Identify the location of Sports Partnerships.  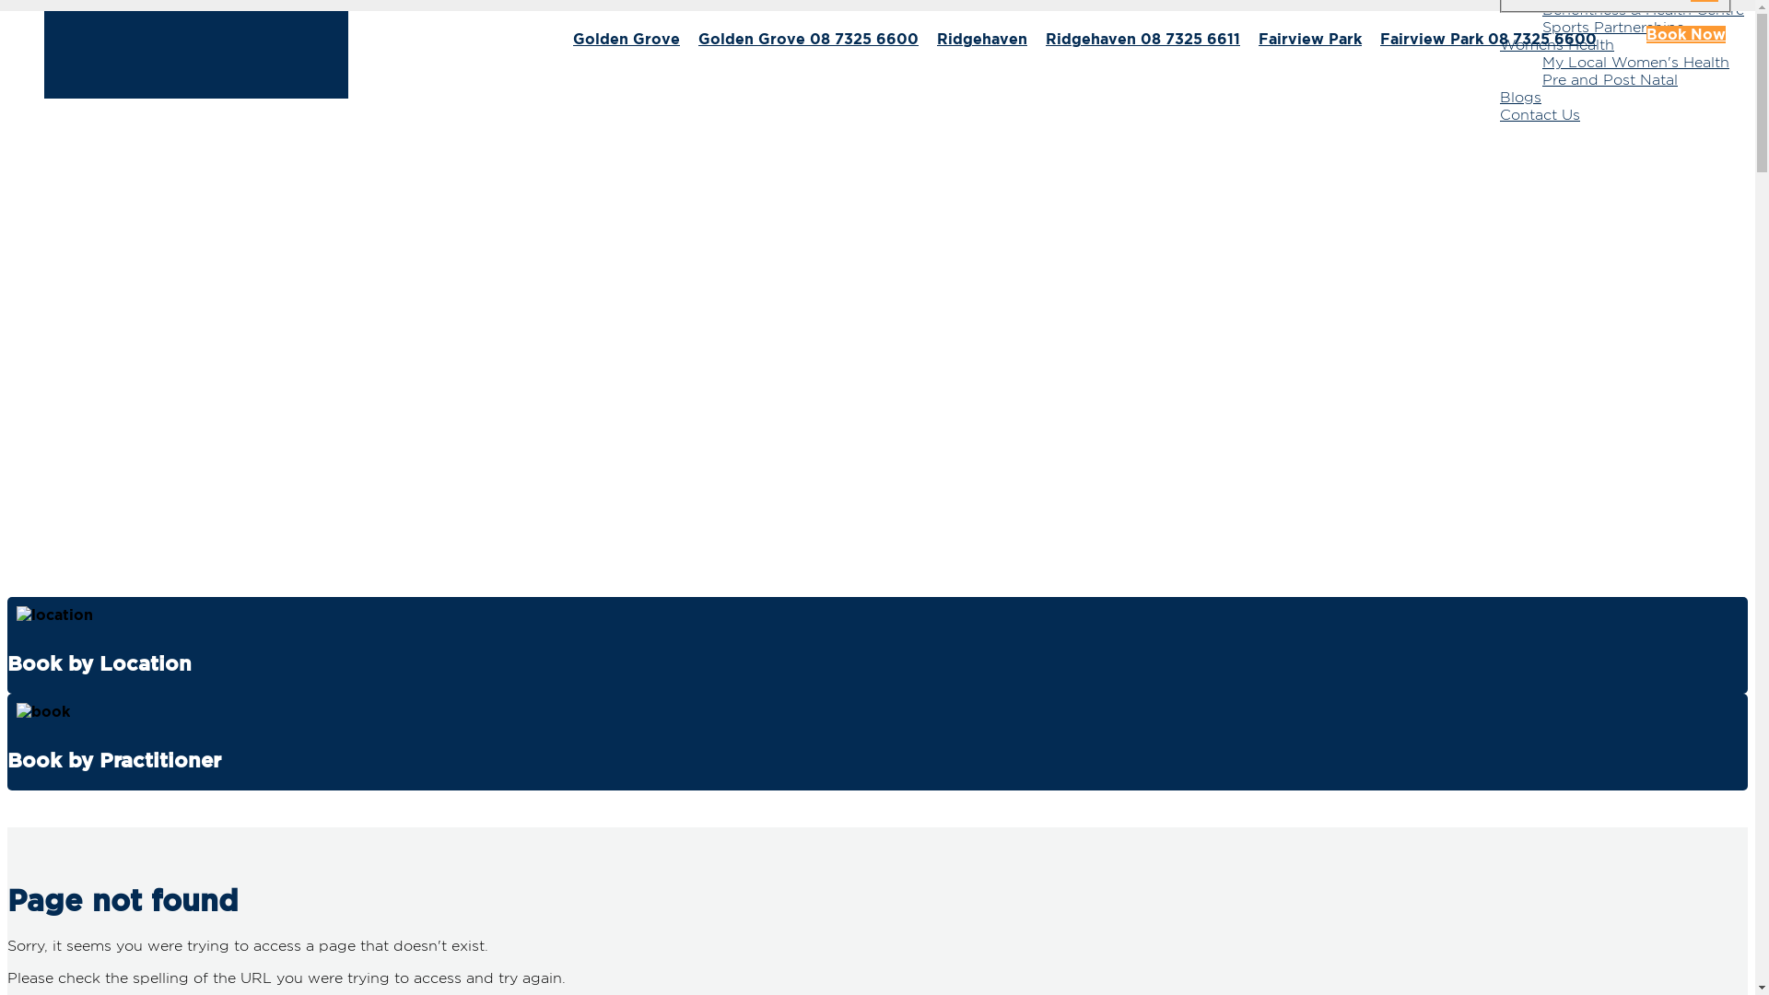
(1613, 27).